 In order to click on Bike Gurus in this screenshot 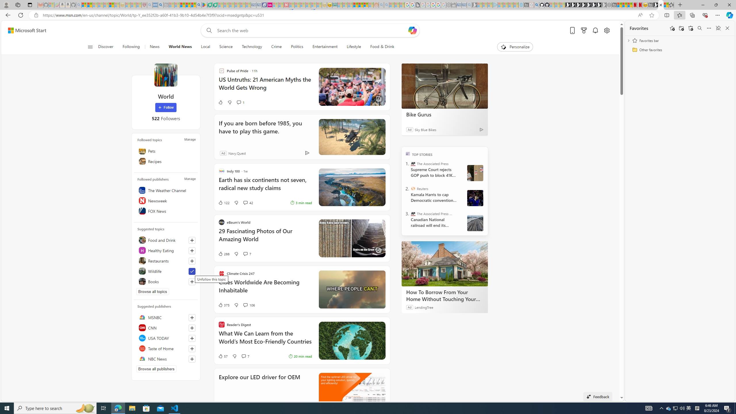, I will do `click(445, 114)`.